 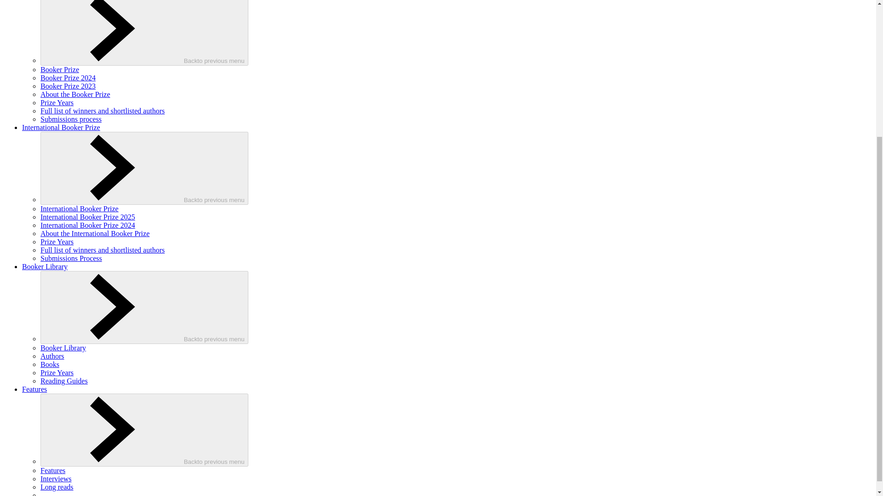 What do you see at coordinates (79, 209) in the screenshot?
I see `International Booker Prize` at bounding box center [79, 209].